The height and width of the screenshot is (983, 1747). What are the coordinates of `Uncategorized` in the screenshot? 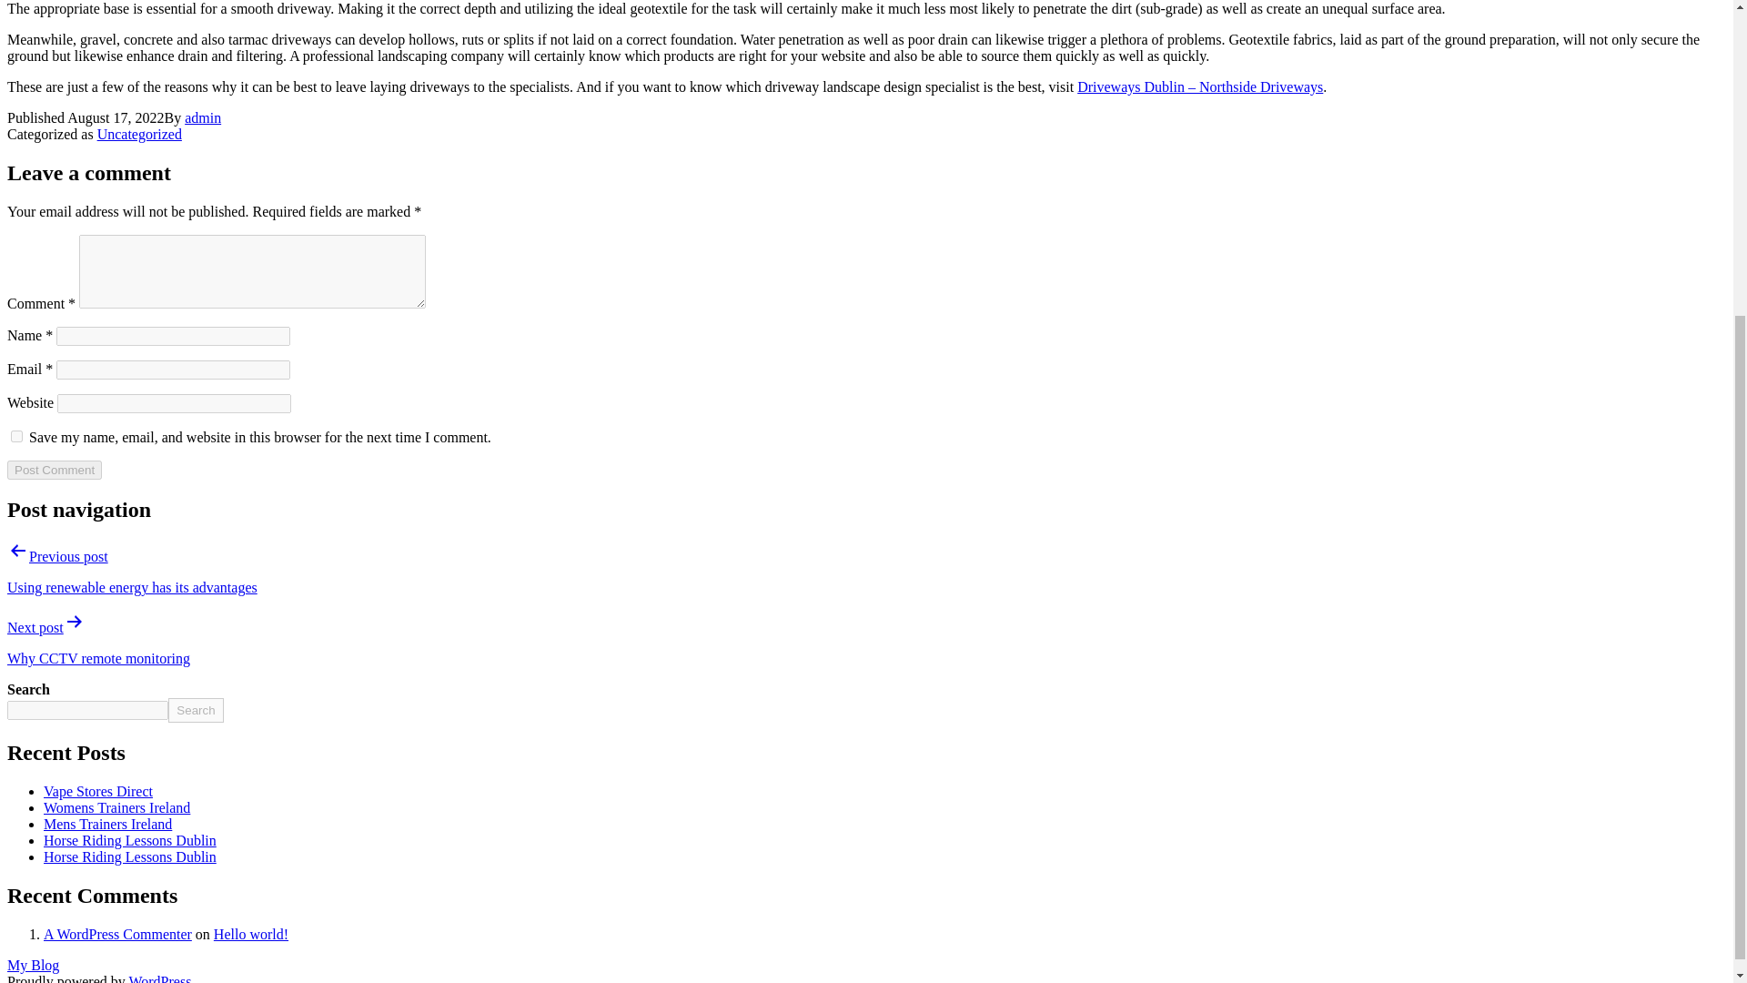 It's located at (139, 134).